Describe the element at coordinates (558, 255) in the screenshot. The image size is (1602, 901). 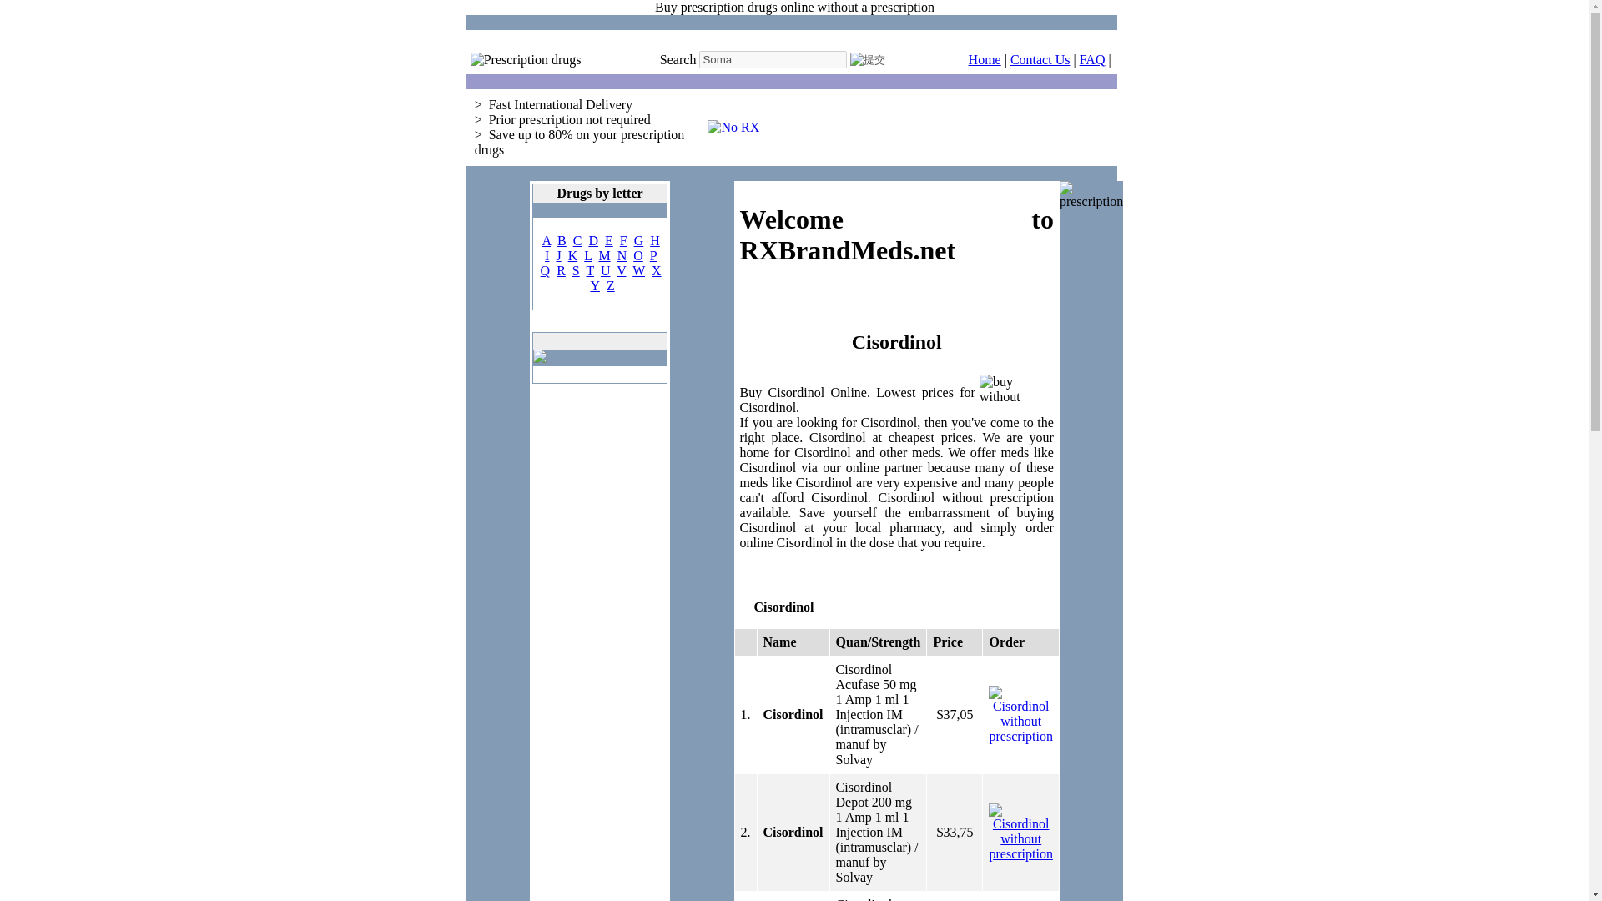
I see `Letter J` at that location.